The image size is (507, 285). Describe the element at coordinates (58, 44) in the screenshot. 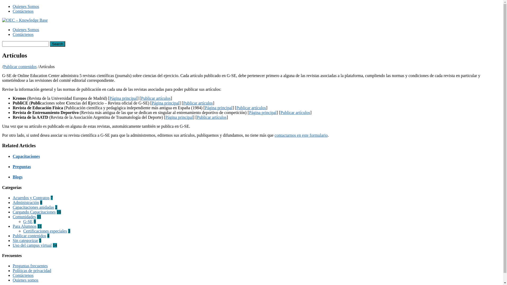

I see `Search` at that location.